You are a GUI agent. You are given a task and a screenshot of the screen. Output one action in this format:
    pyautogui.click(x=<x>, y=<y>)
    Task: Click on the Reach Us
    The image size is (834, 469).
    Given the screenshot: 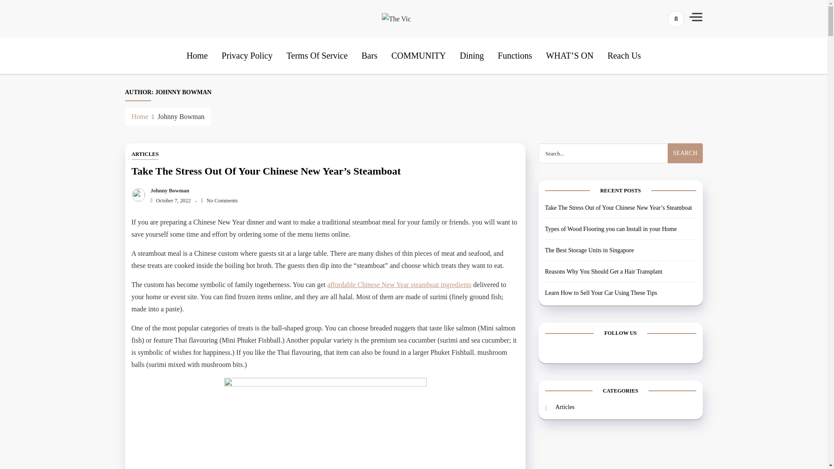 What is the action you would take?
    pyautogui.click(x=624, y=56)
    